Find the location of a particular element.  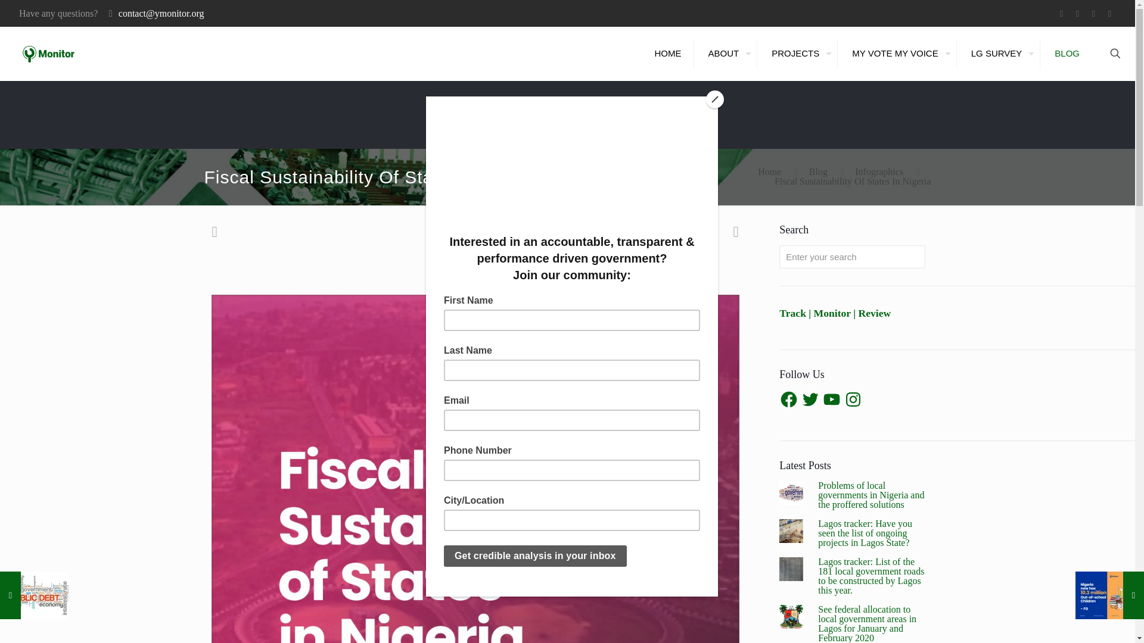

Twitter is located at coordinates (1077, 14).